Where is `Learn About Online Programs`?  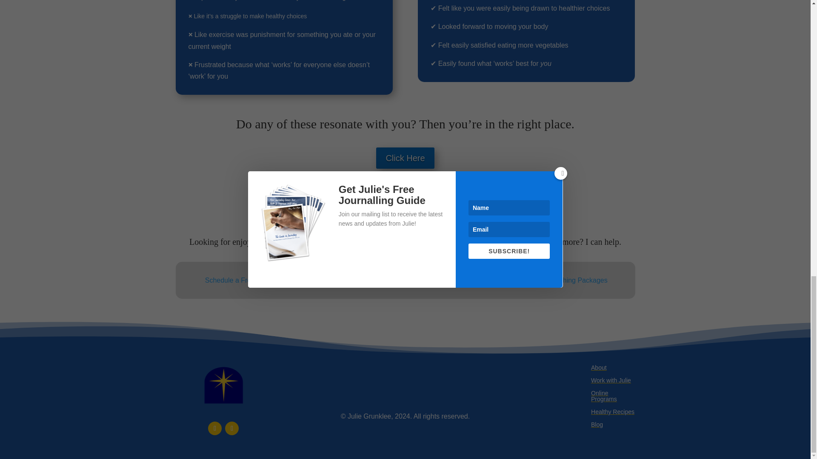
Learn About Online Programs is located at coordinates (405, 280).